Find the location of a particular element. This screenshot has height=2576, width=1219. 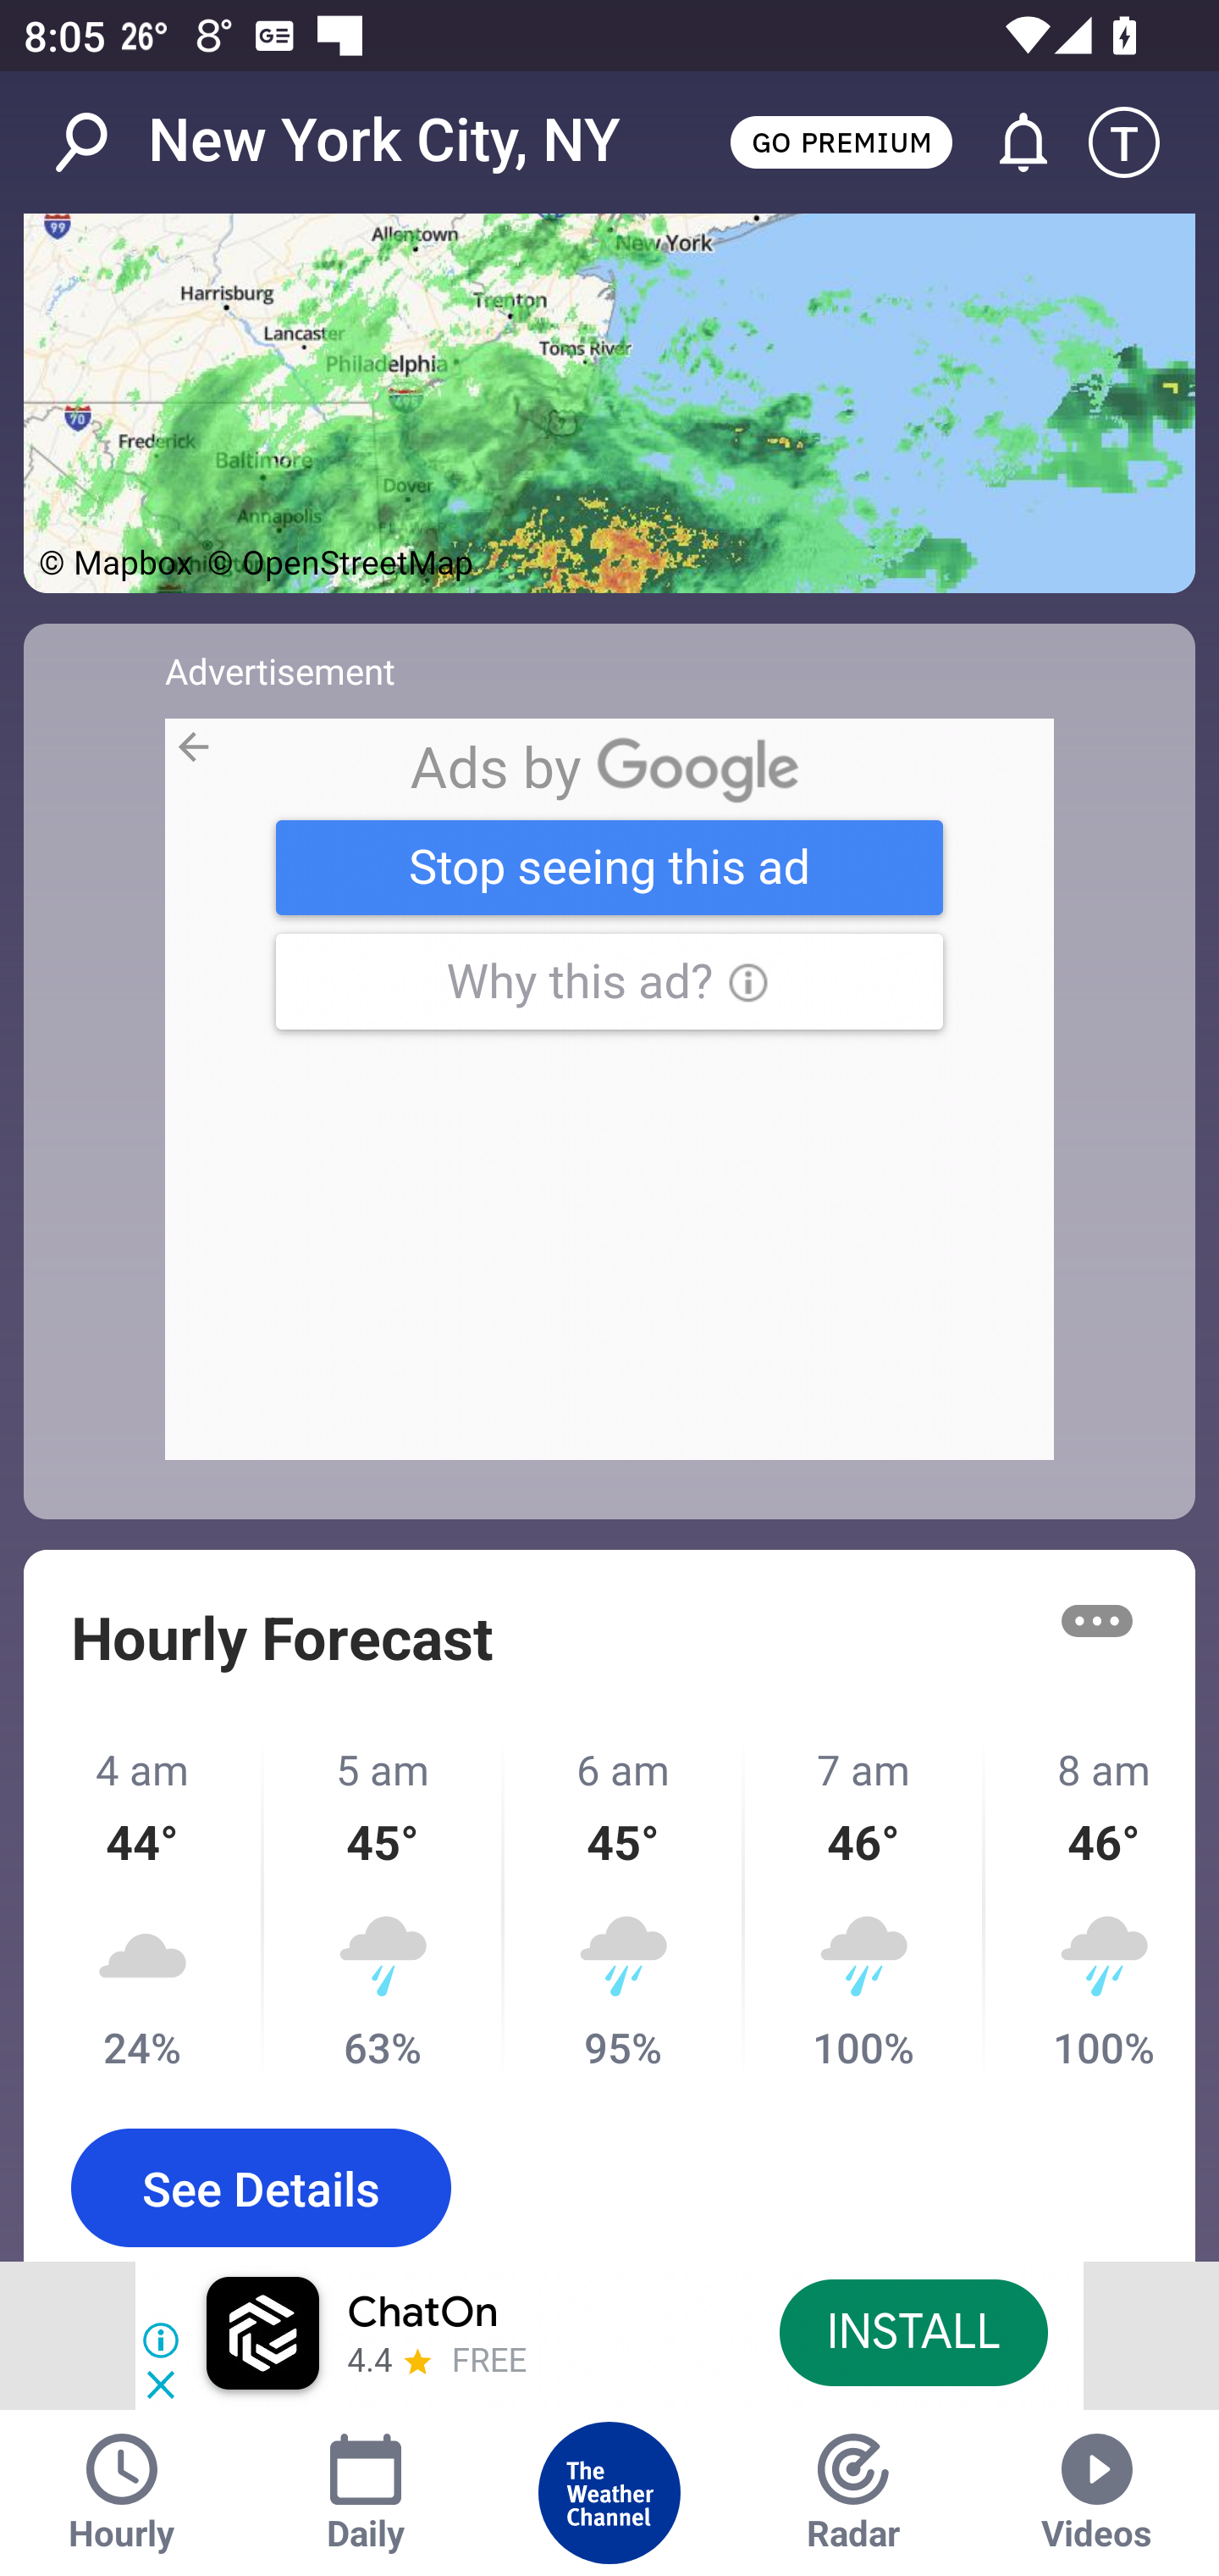

6 am 45° 95% is located at coordinates (625, 1908).